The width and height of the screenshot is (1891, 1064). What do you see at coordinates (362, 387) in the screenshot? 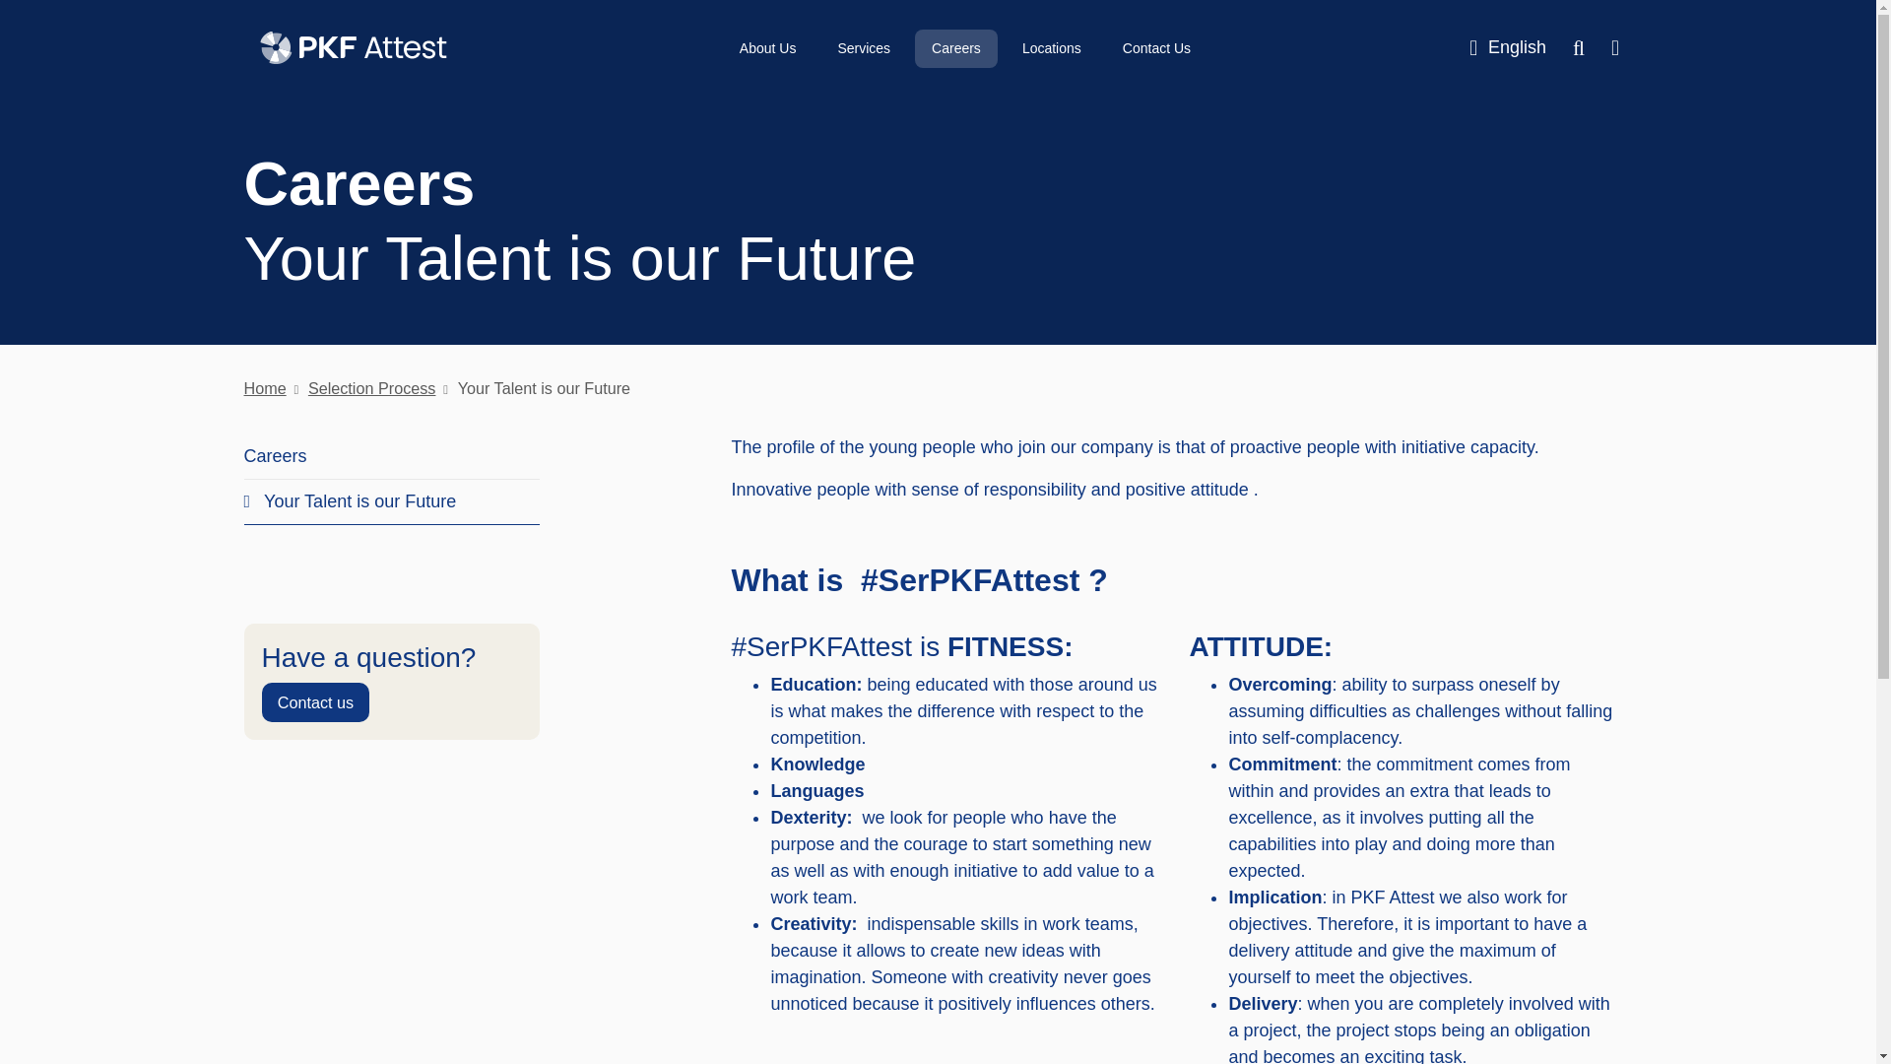
I see `Selection Process` at bounding box center [362, 387].